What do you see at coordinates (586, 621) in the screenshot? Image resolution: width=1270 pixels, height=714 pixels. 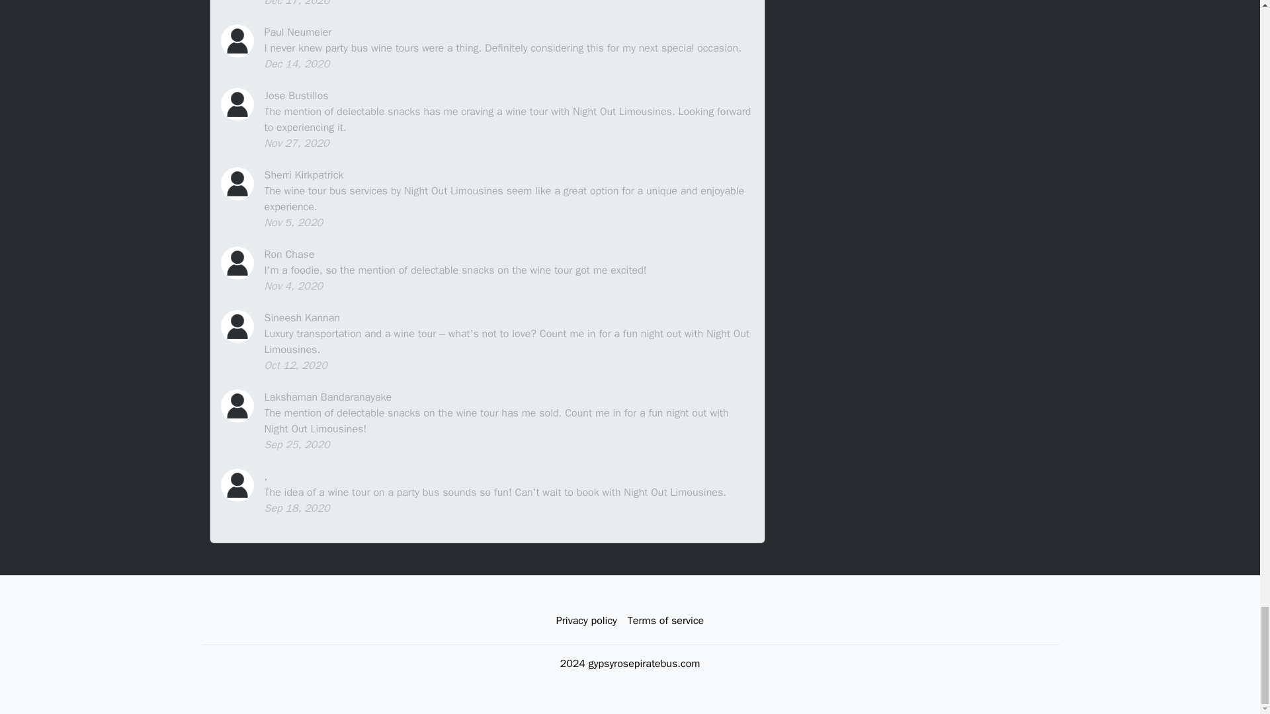 I see `Privacy policy` at bounding box center [586, 621].